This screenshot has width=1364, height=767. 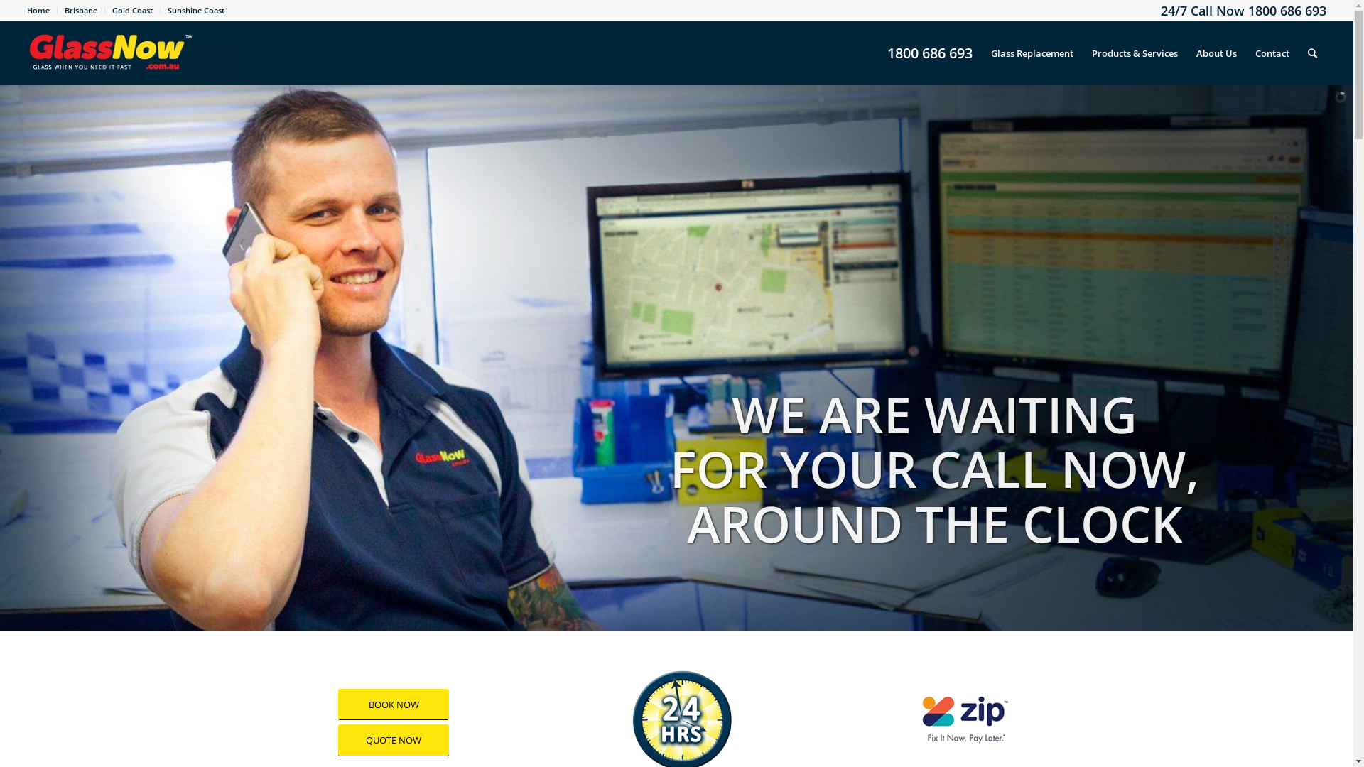 I want to click on 1800 686 693, so click(x=930, y=53).